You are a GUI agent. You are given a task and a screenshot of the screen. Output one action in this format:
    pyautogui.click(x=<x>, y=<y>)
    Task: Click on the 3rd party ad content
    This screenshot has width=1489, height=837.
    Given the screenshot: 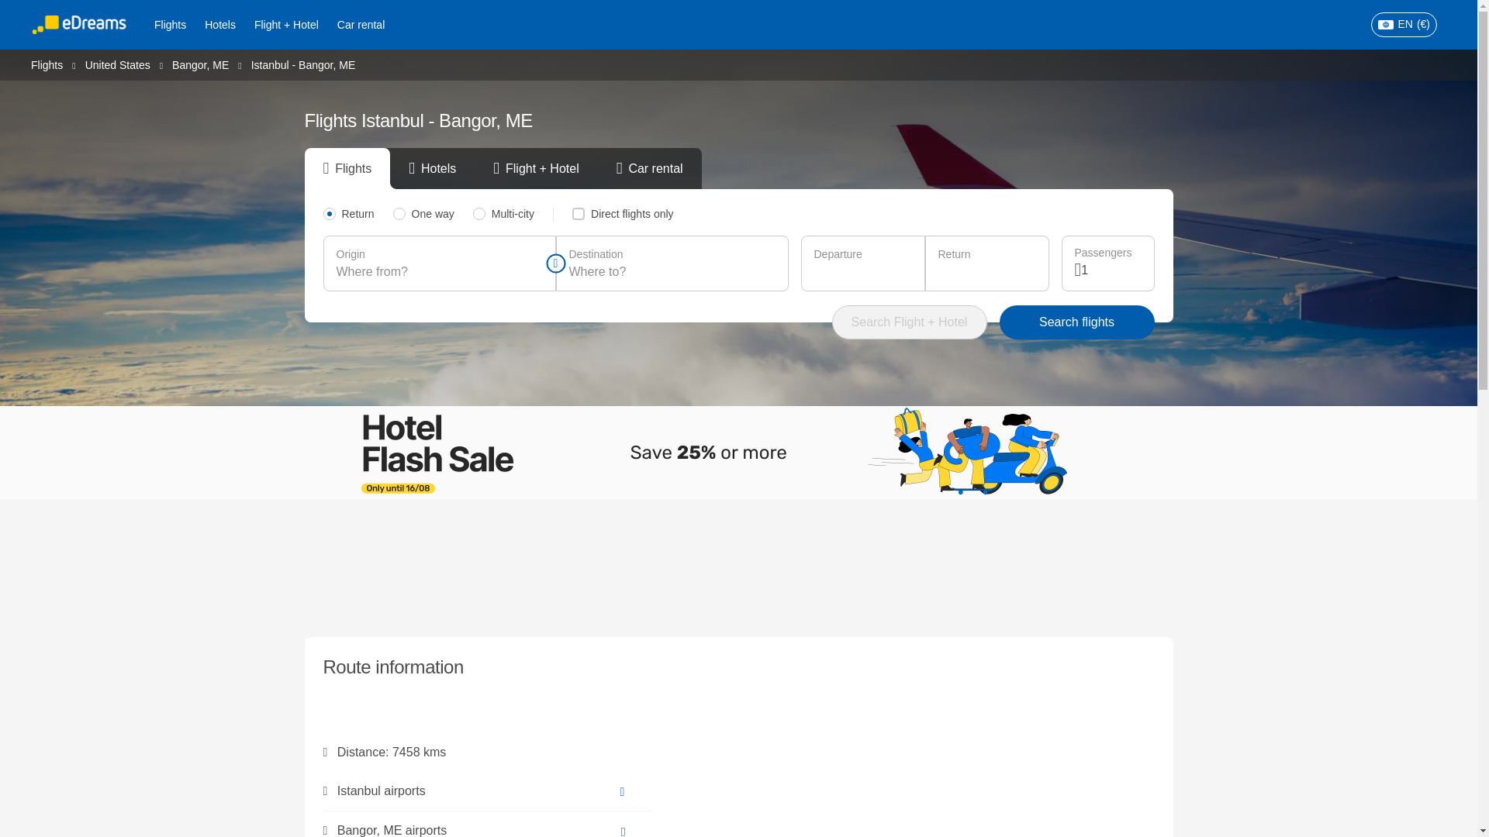 What is the action you would take?
    pyautogui.click(x=739, y=564)
    